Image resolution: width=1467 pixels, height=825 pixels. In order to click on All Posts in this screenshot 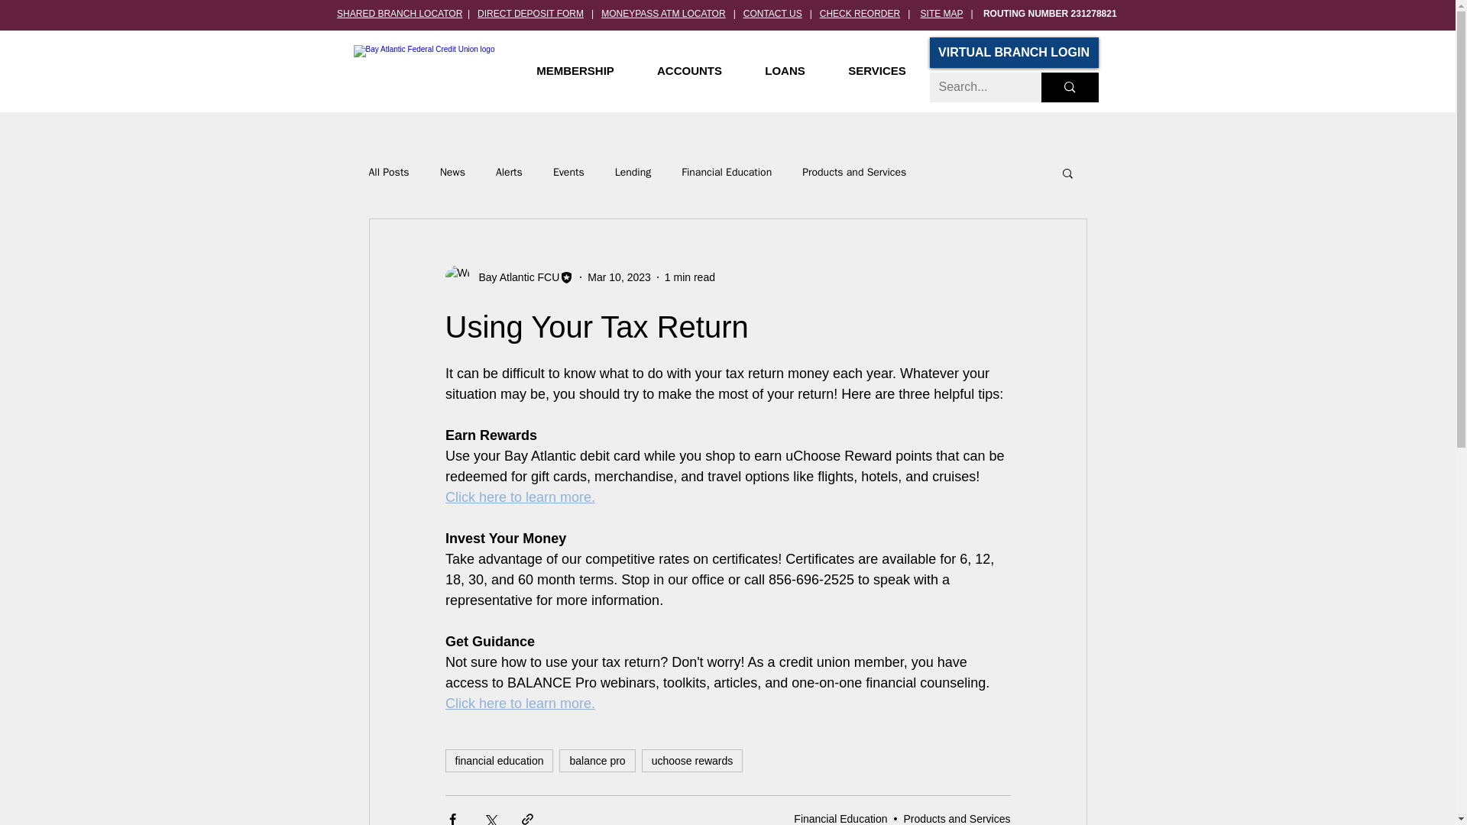, I will do `click(388, 173)`.